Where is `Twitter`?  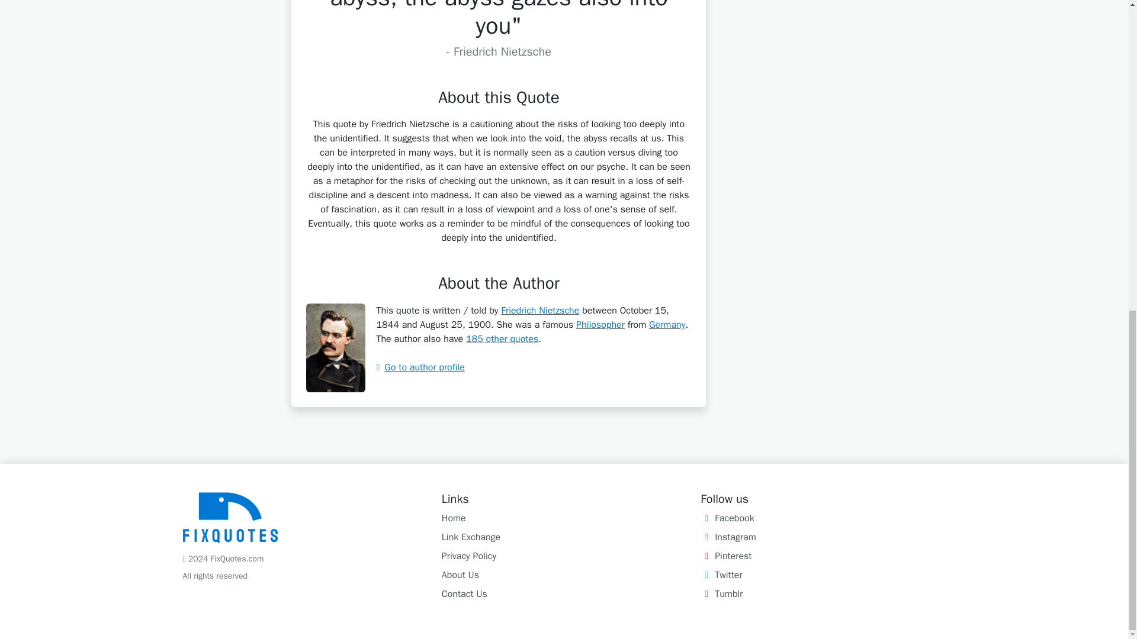
Twitter is located at coordinates (721, 575).